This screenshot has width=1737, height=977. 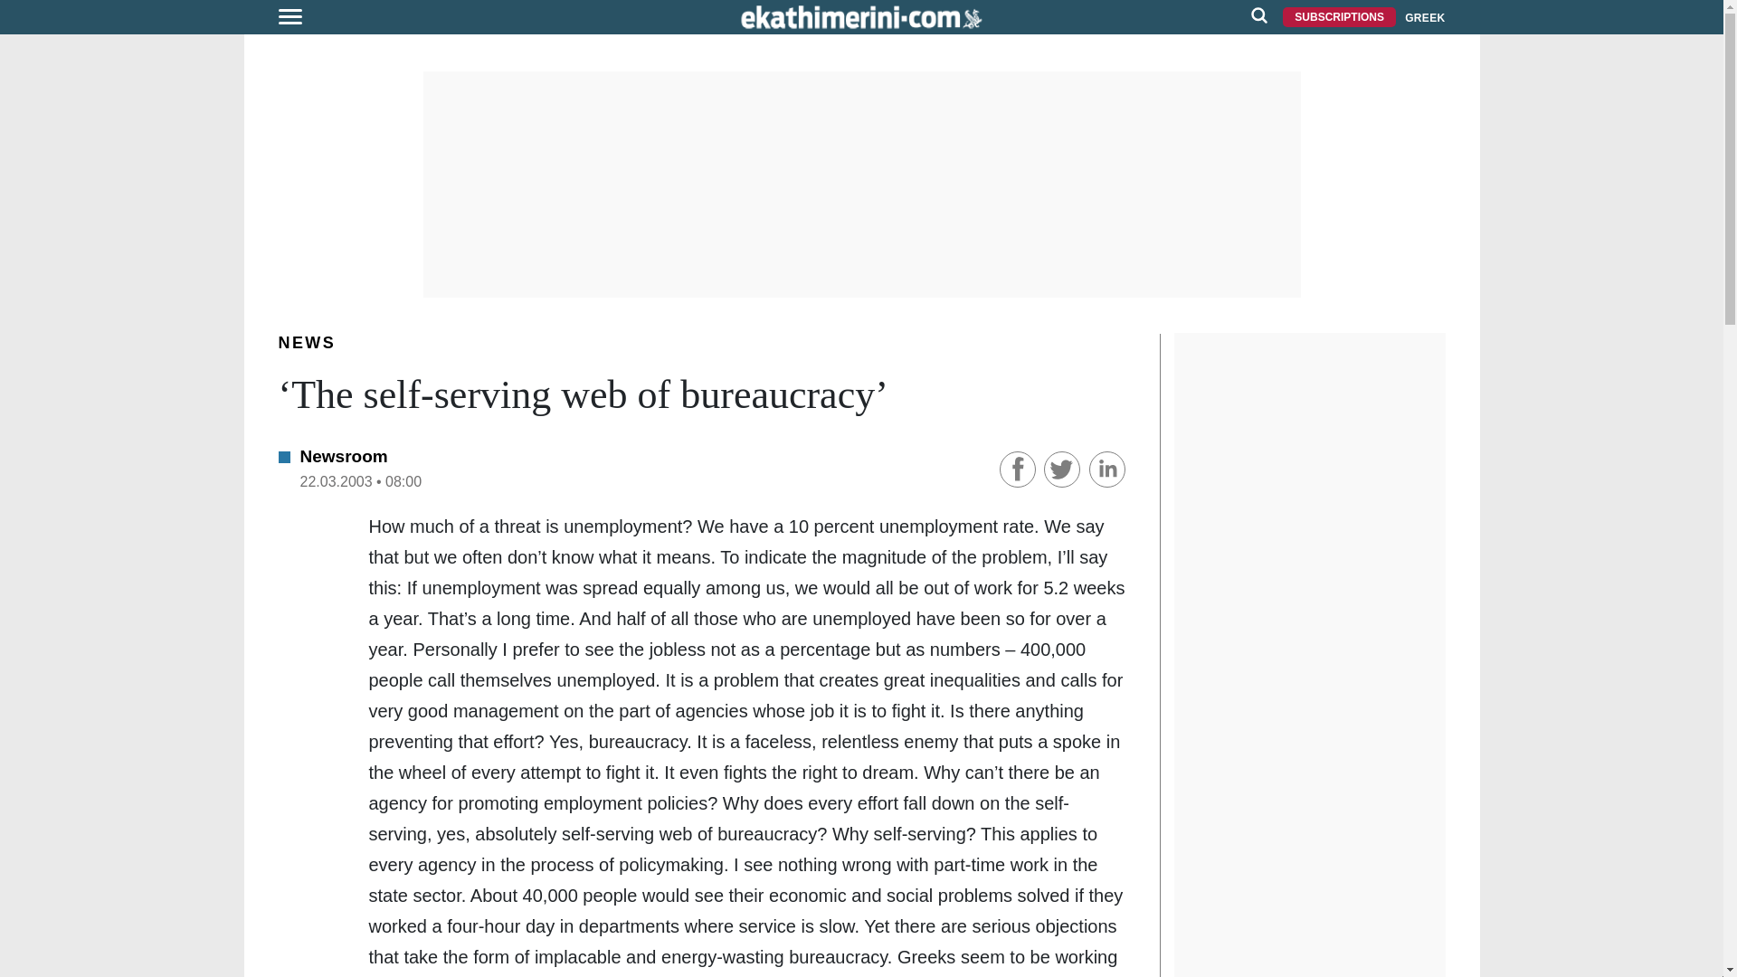 What do you see at coordinates (344, 456) in the screenshot?
I see `View all posts by Newsroom` at bounding box center [344, 456].